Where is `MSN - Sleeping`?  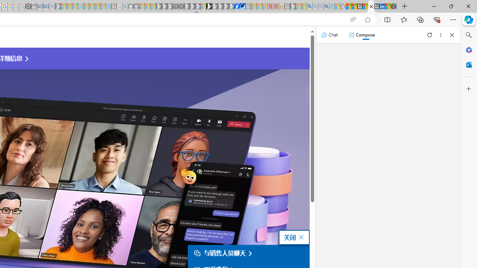 MSN - Sleeping is located at coordinates (293, 7).